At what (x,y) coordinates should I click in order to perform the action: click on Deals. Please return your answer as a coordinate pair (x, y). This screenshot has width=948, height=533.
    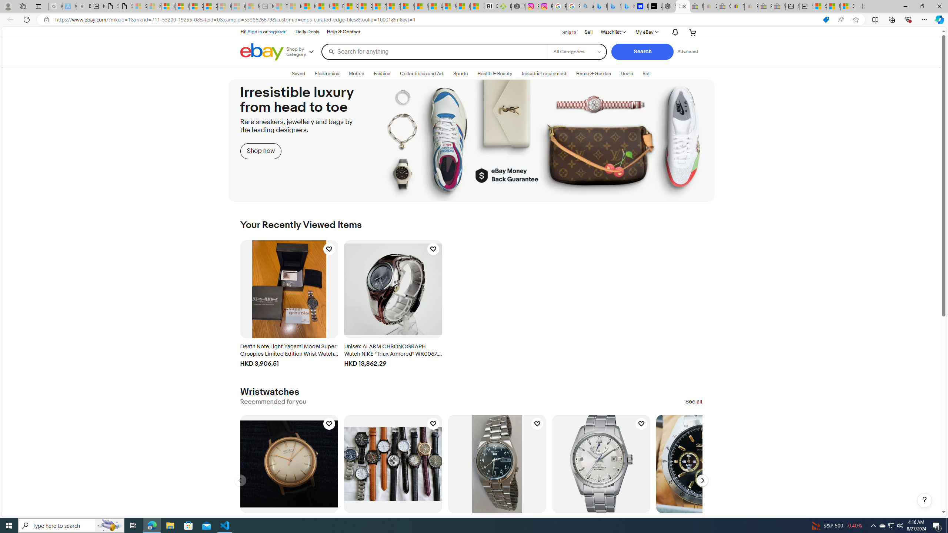
    Looking at the image, I should click on (627, 73).